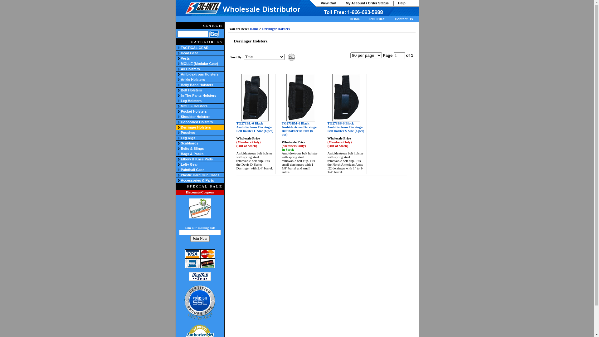 The height and width of the screenshot is (337, 599). Describe the element at coordinates (294, 146) in the screenshot. I see `(Members Only)` at that location.